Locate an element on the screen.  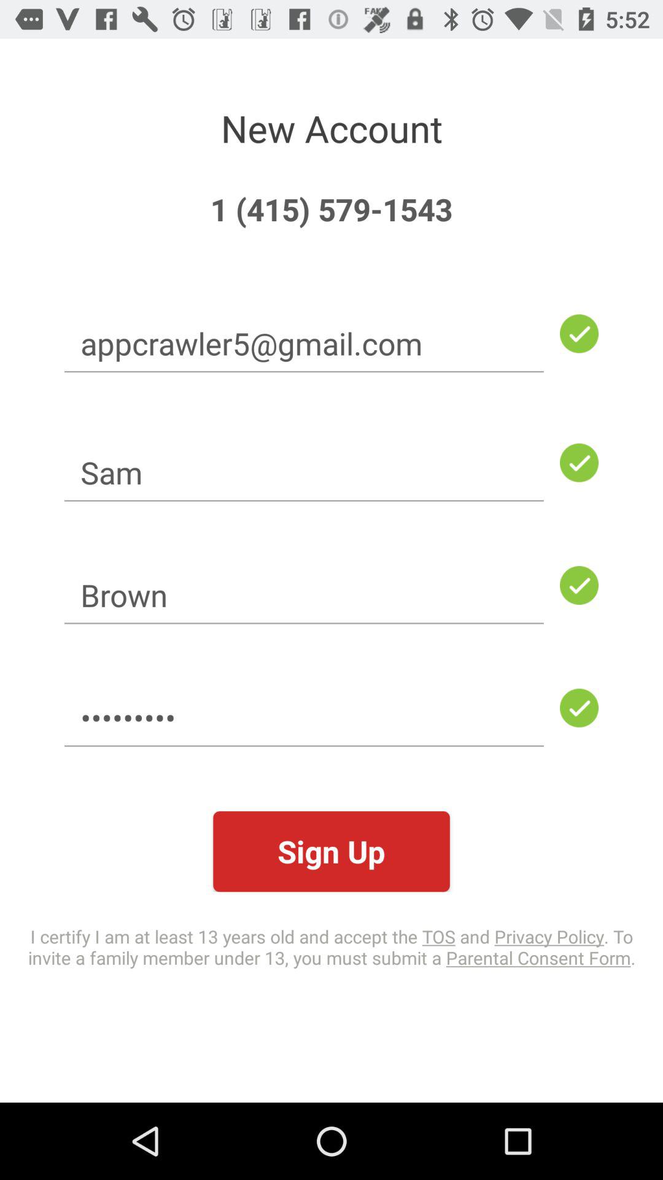
click i certify i item is located at coordinates (331, 946).